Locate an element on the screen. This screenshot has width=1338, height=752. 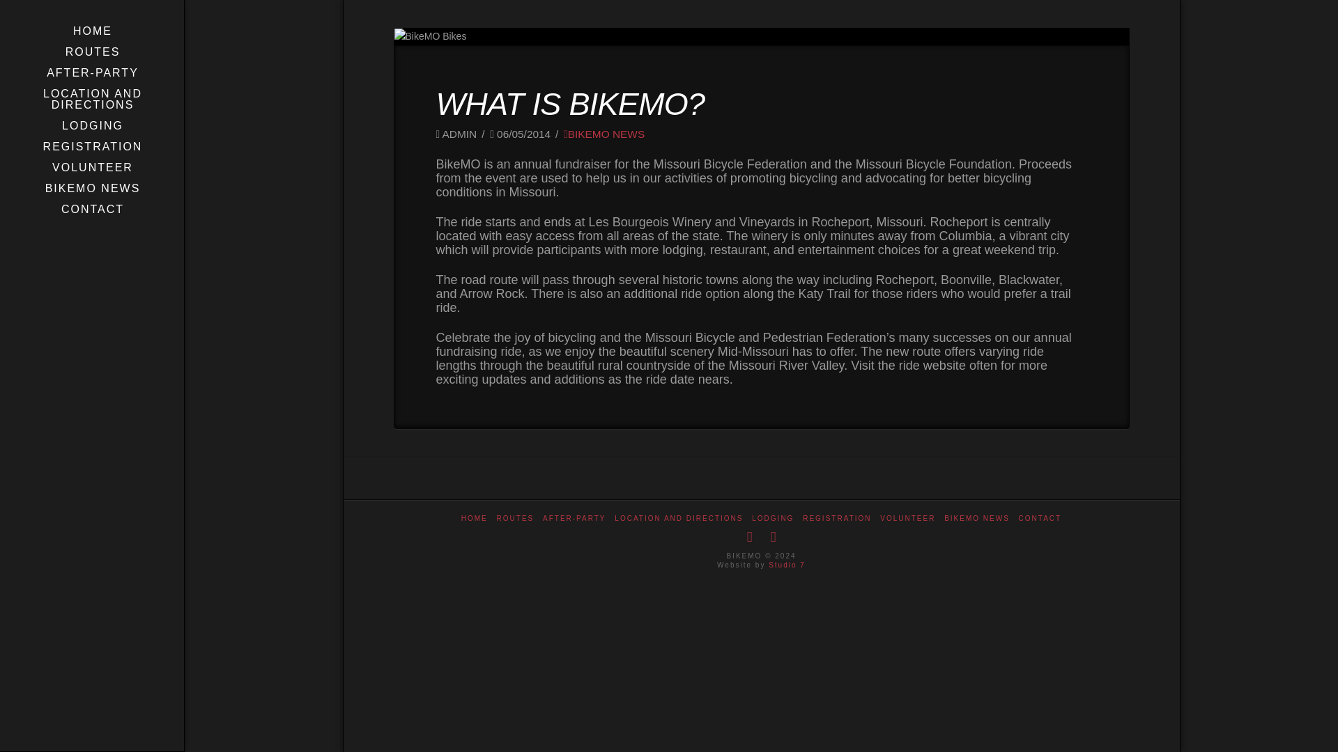
HOME is located at coordinates (92, 31).